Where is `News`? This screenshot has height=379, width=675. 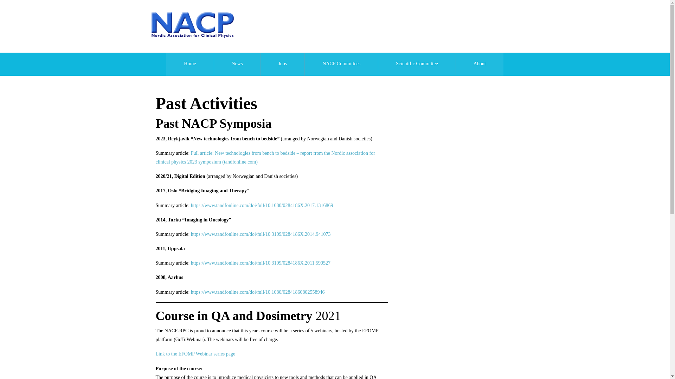 News is located at coordinates (237, 64).